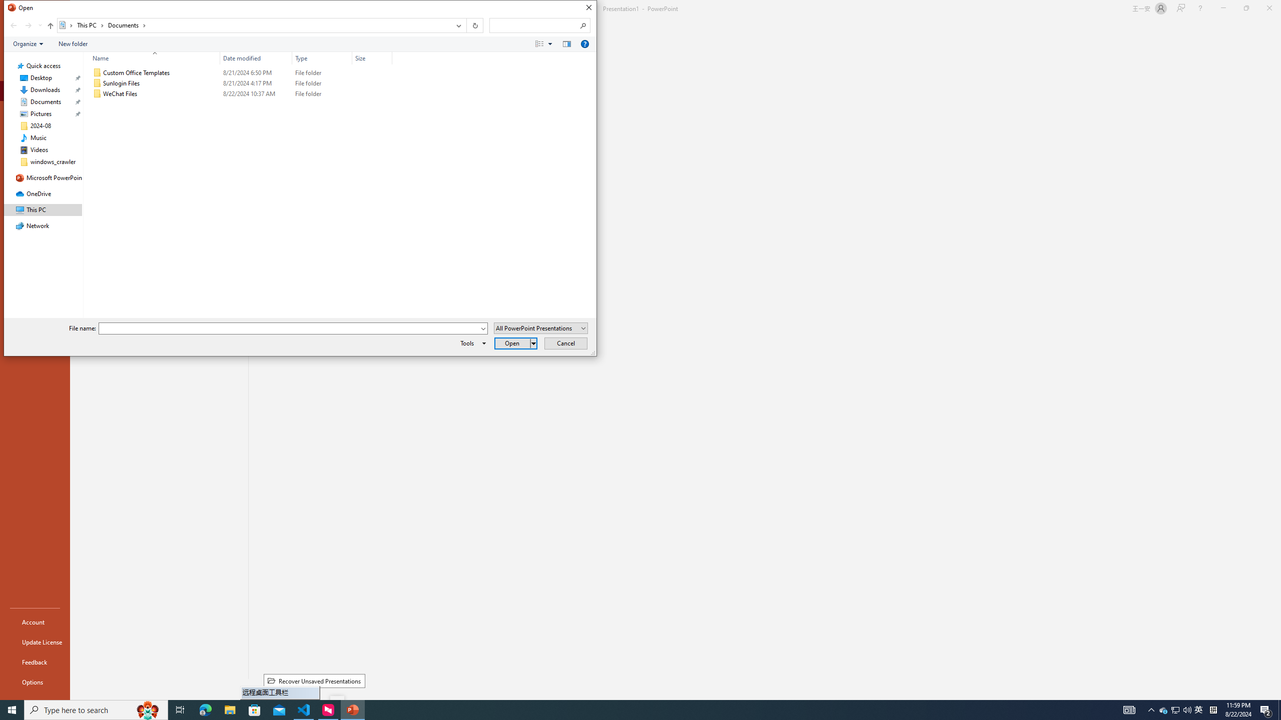  Describe the element at coordinates (566, 43) in the screenshot. I see `Preview pane` at that location.